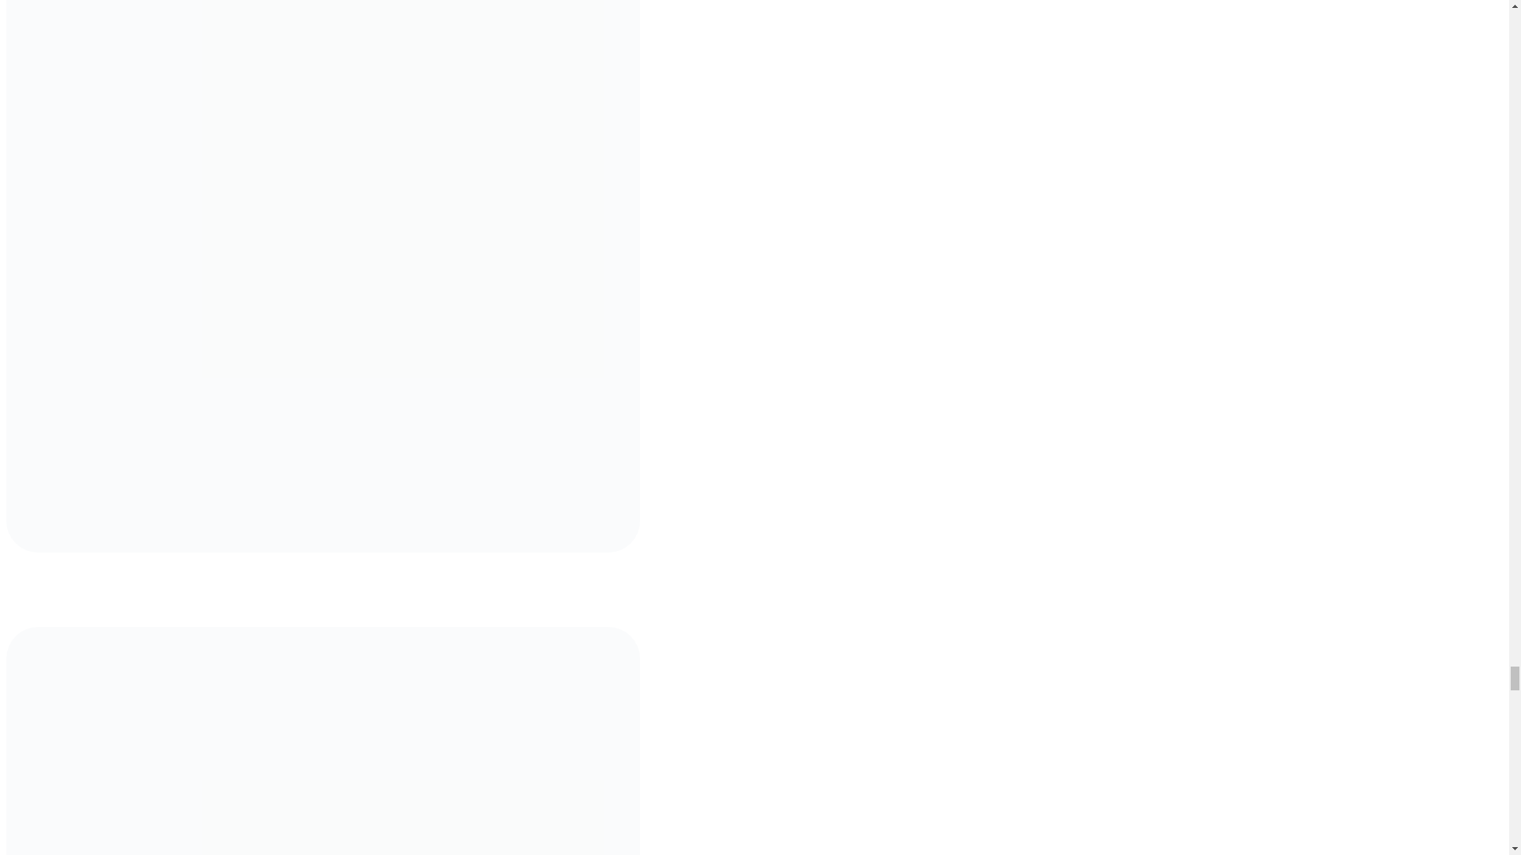 Image resolution: width=1521 pixels, height=855 pixels. Describe the element at coordinates (323, 741) in the screenshot. I see `Businesswoman using laptop at the airport` at that location.